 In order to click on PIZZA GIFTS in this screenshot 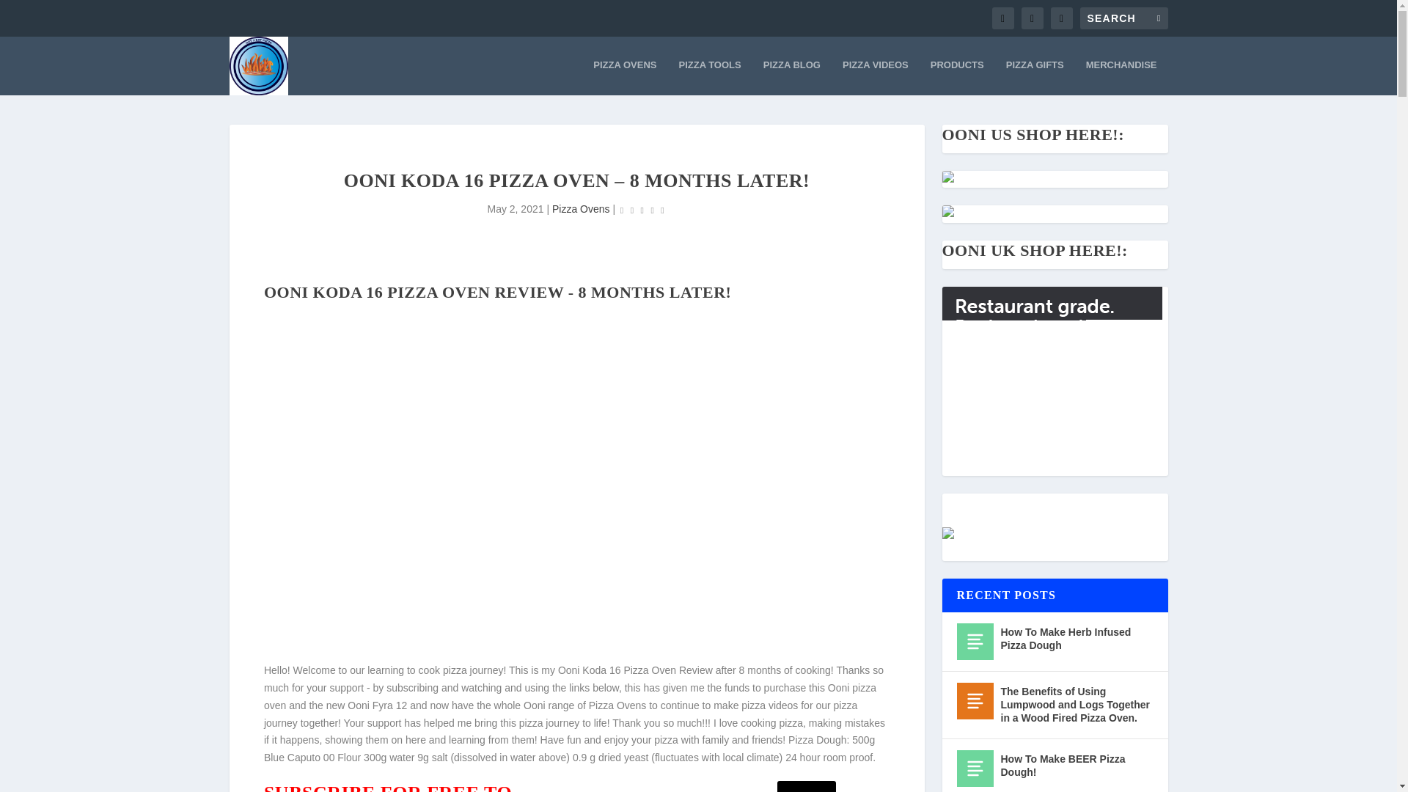, I will do `click(1035, 76)`.